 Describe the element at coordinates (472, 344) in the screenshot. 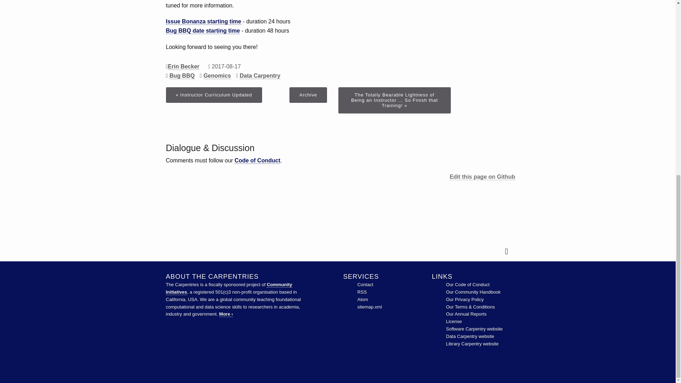

I see `Library Carpentry` at that location.